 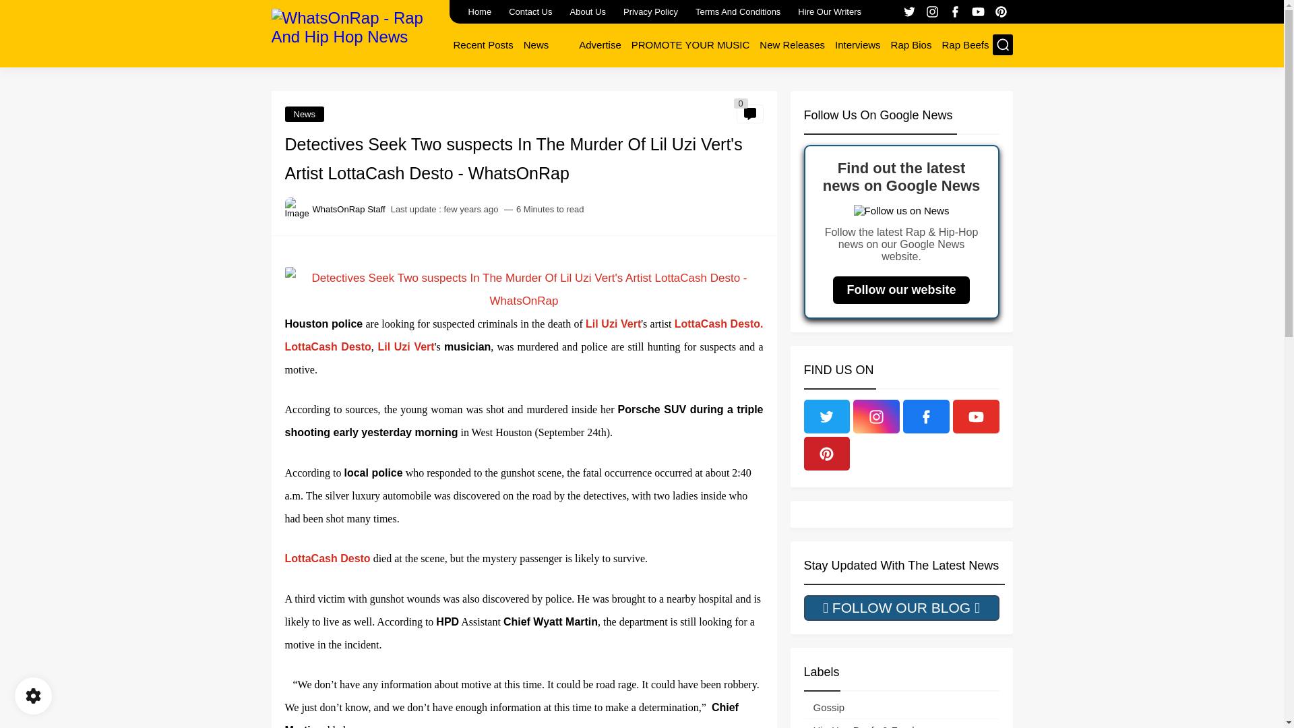 What do you see at coordinates (588, 11) in the screenshot?
I see `About Us` at bounding box center [588, 11].